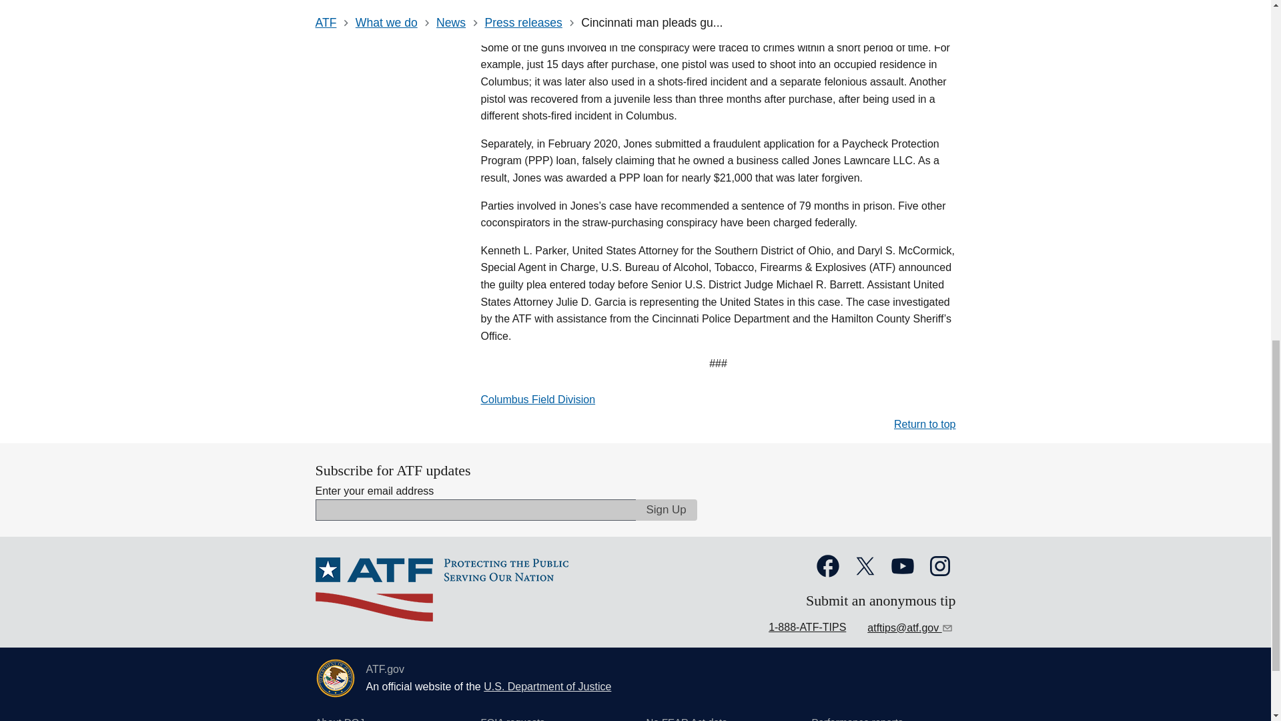 The height and width of the screenshot is (721, 1281). Describe the element at coordinates (686, 718) in the screenshot. I see `No FEAR Act data` at that location.